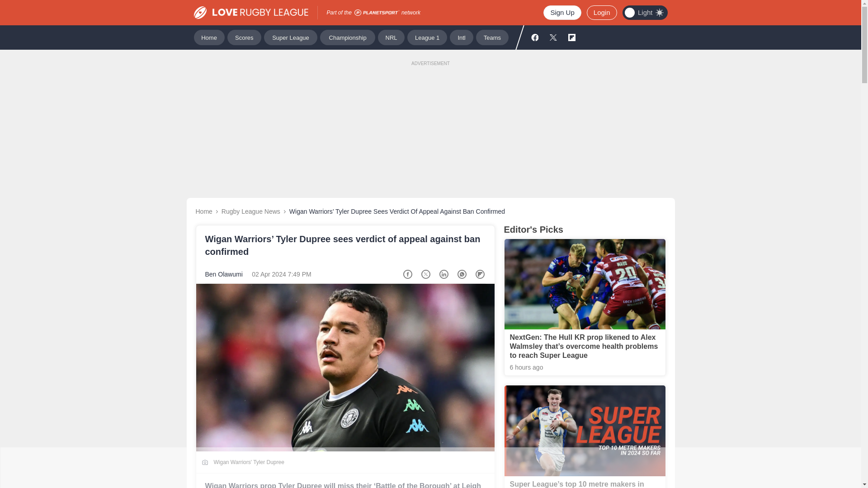 The image size is (868, 488). What do you see at coordinates (244, 37) in the screenshot?
I see `Scores` at bounding box center [244, 37].